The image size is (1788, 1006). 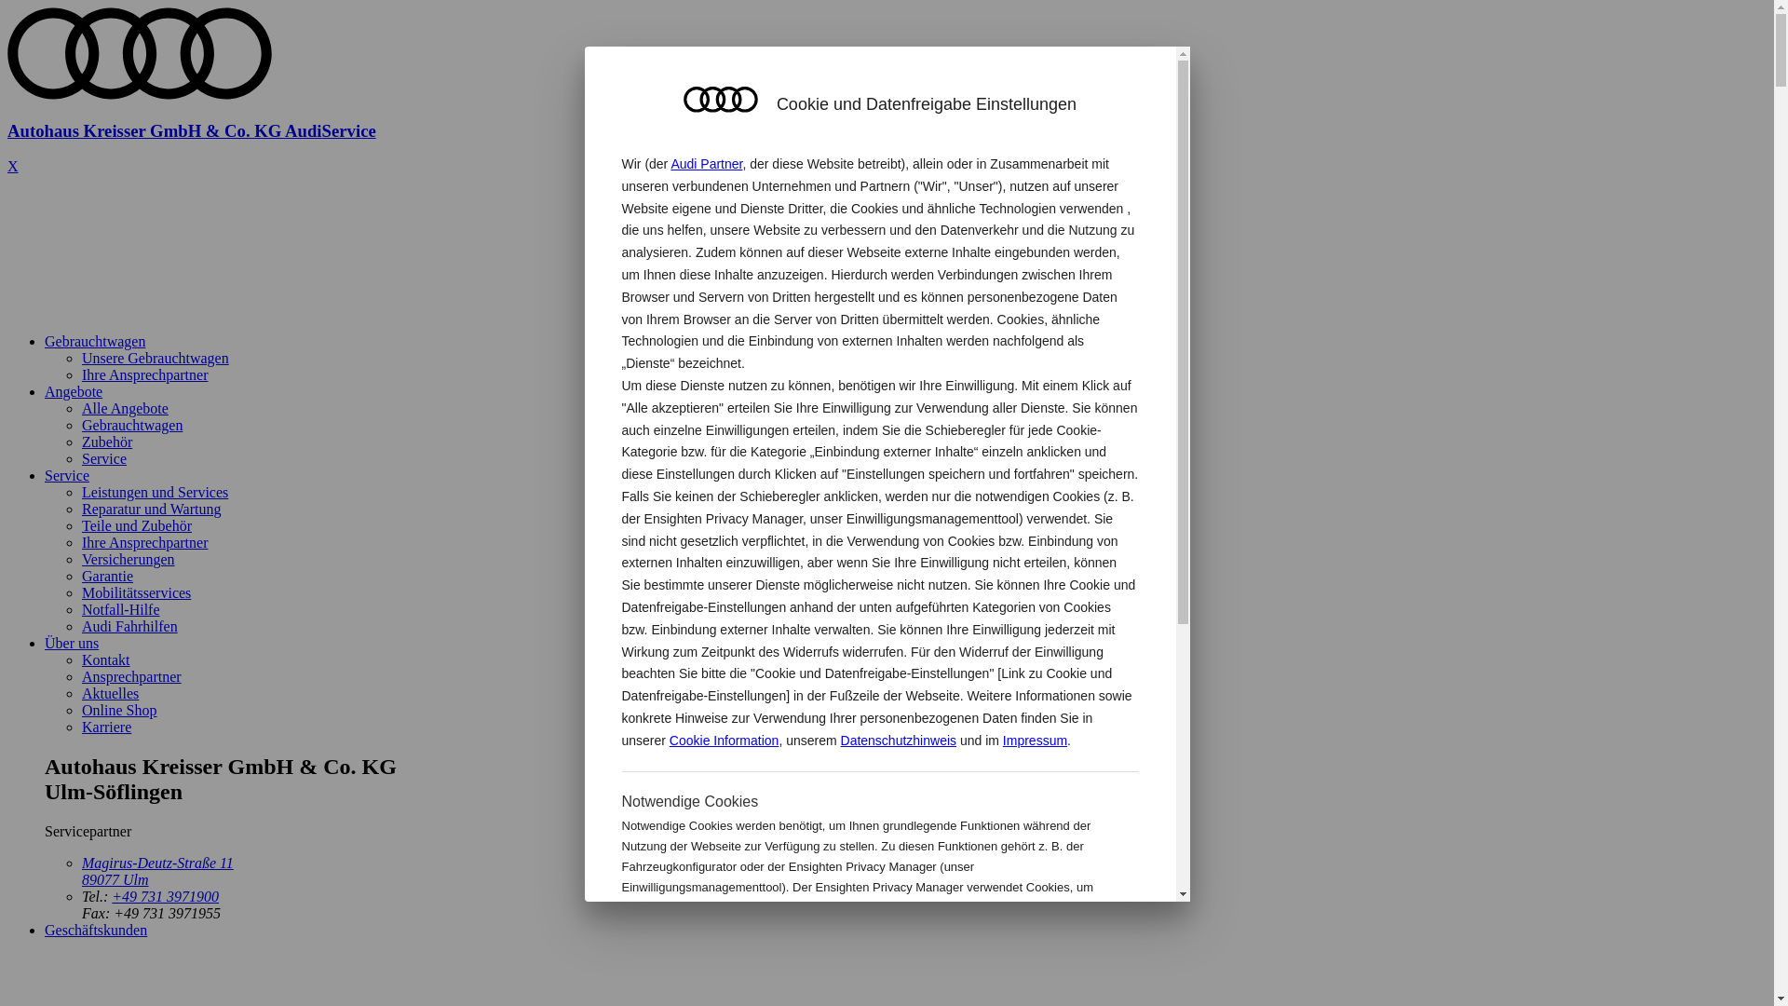 What do you see at coordinates (1036, 741) in the screenshot?
I see `Impressum` at bounding box center [1036, 741].